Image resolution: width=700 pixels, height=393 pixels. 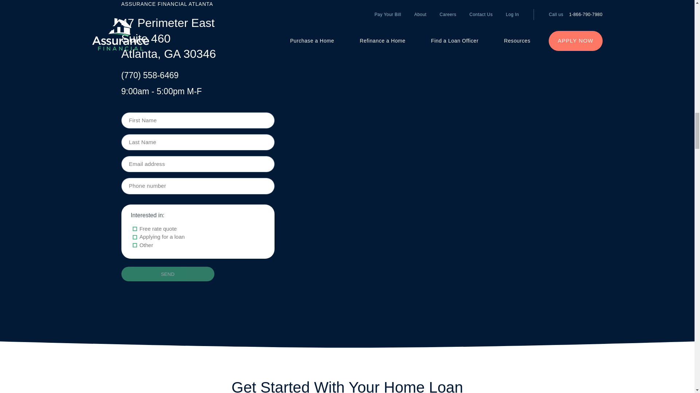 I want to click on Other, so click(x=135, y=245).